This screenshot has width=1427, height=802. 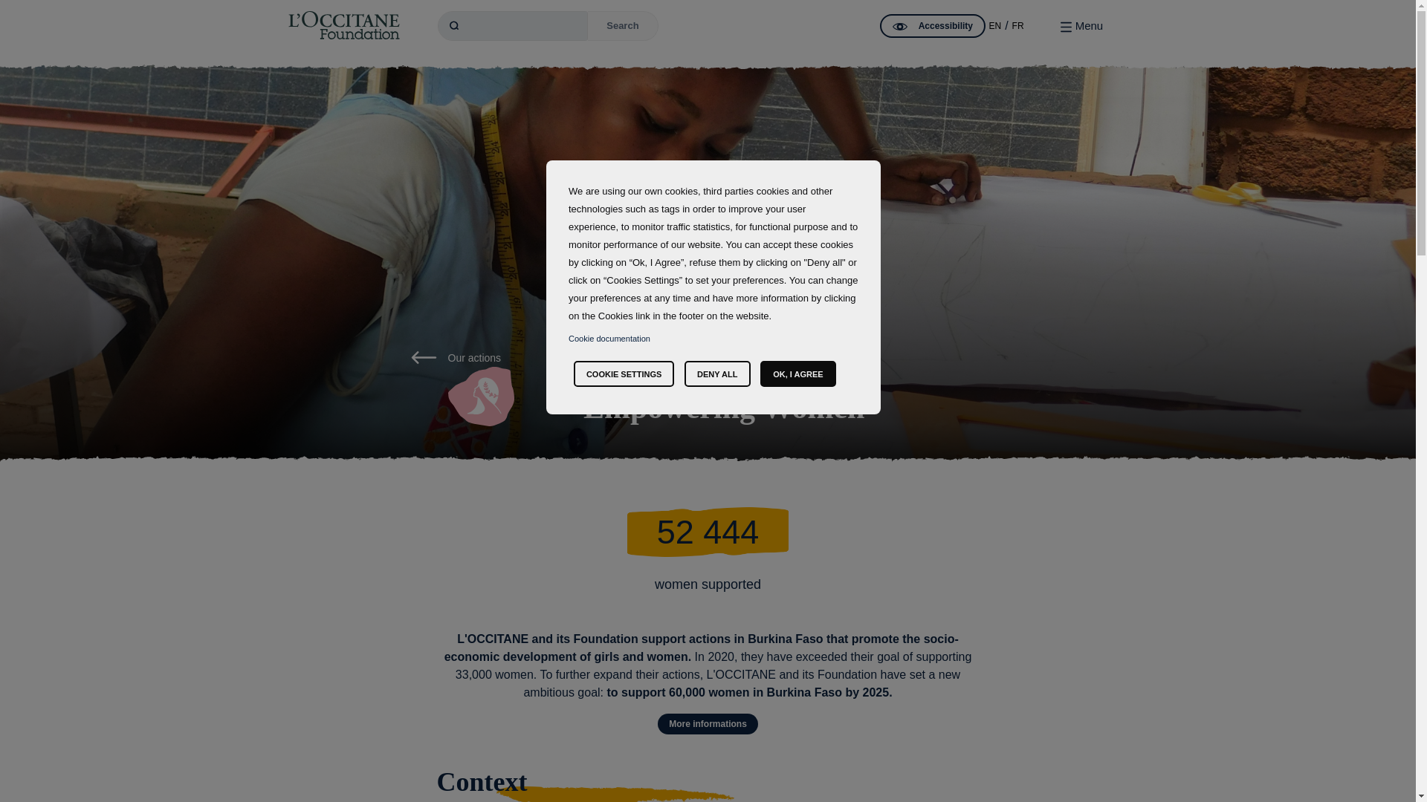 I want to click on Menu, so click(x=1081, y=25).